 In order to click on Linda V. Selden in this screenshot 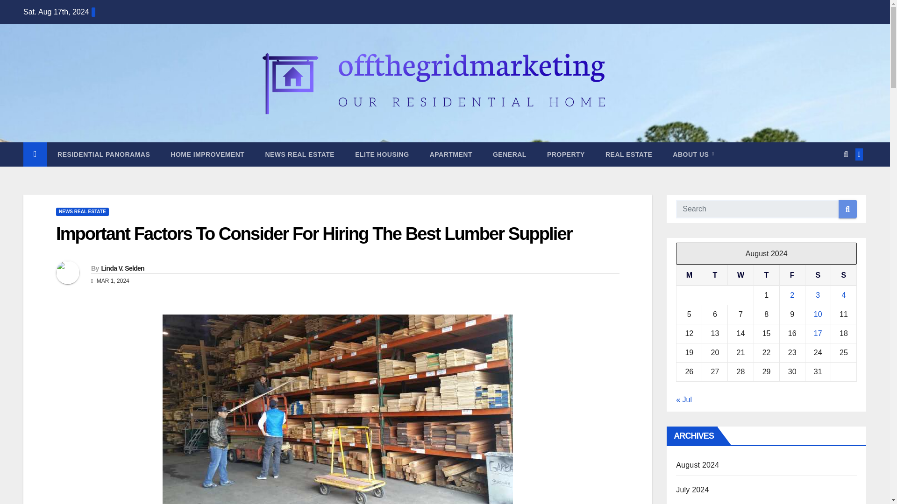, I will do `click(122, 268)`.